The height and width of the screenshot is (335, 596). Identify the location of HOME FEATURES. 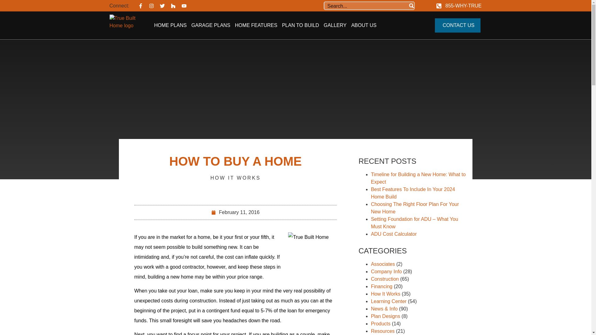
(256, 25).